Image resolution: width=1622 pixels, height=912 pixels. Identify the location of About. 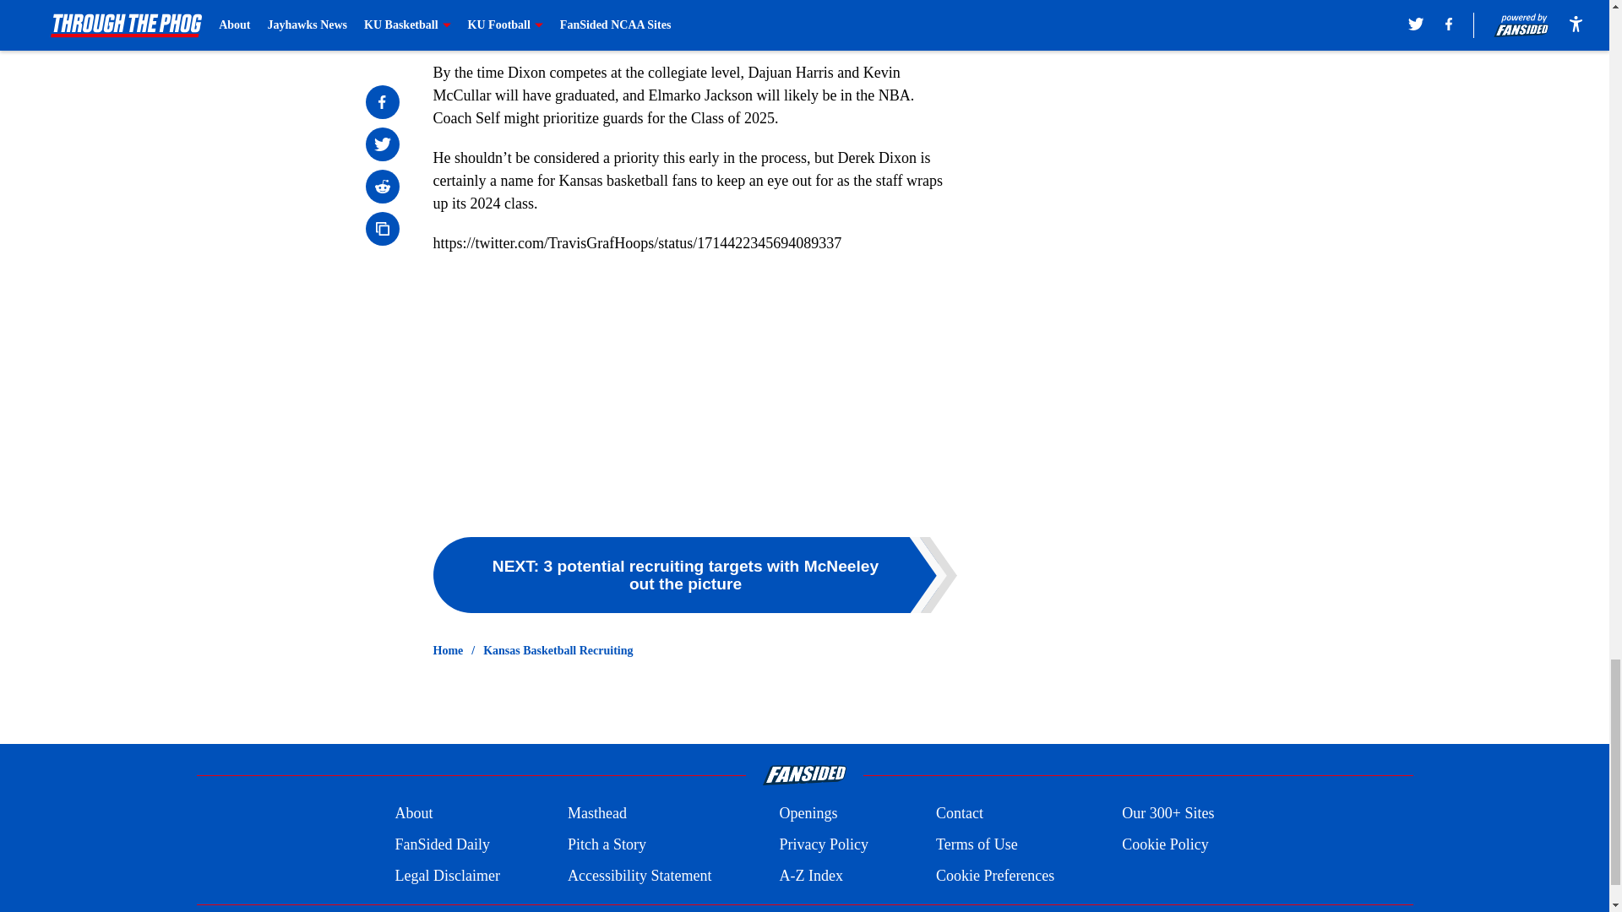
(413, 814).